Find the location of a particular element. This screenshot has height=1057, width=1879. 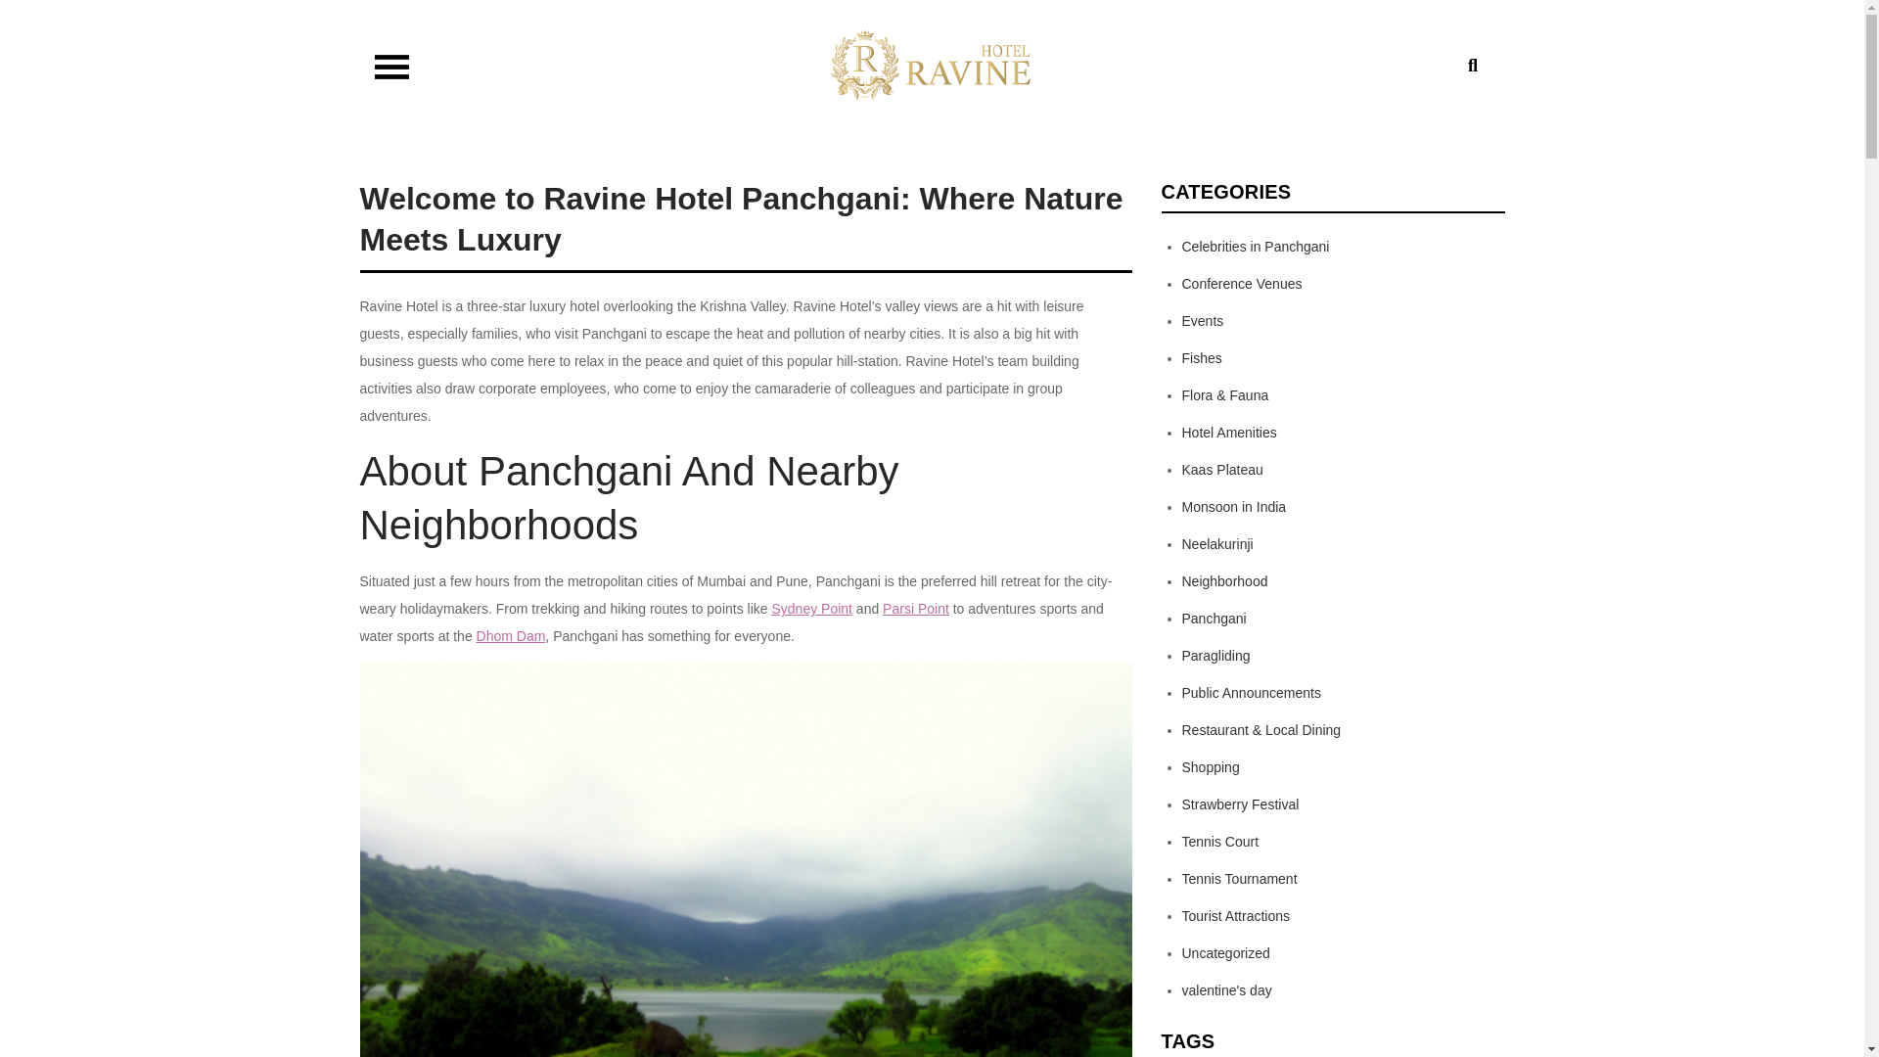

Sydney Point is located at coordinates (811, 609).